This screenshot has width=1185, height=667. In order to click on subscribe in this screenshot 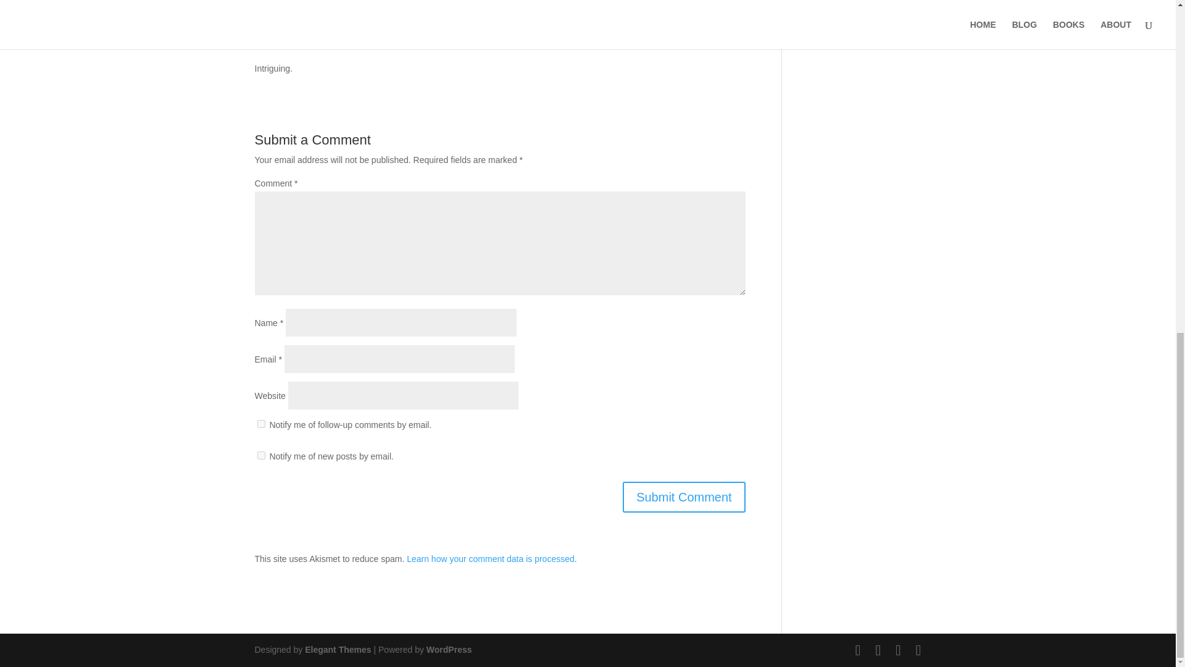, I will do `click(260, 424)`.